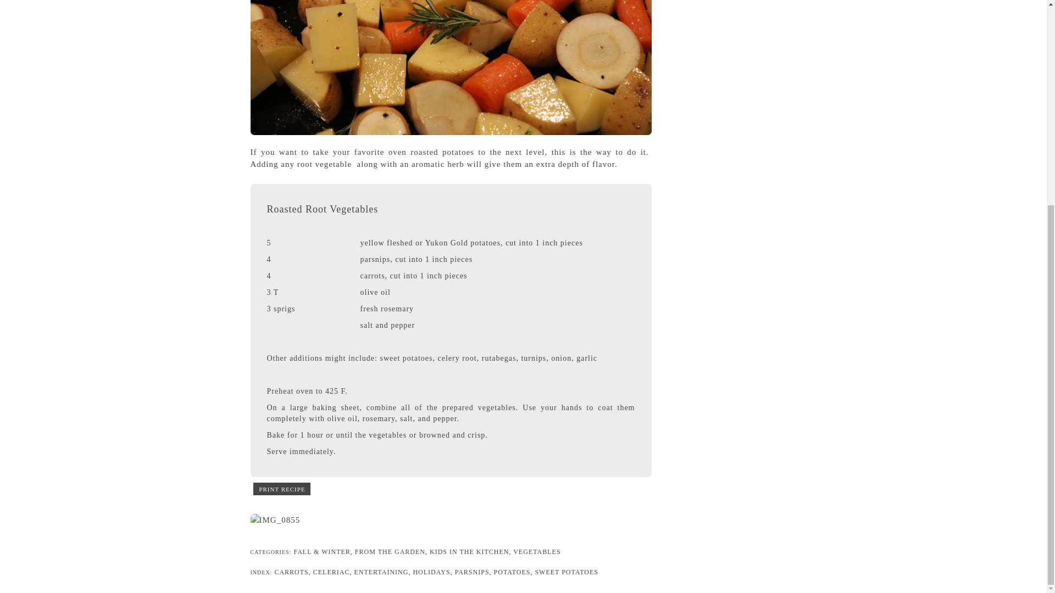 Image resolution: width=1055 pixels, height=593 pixels. Describe the element at coordinates (390, 551) in the screenshot. I see `FROM THE GARDEN` at that location.